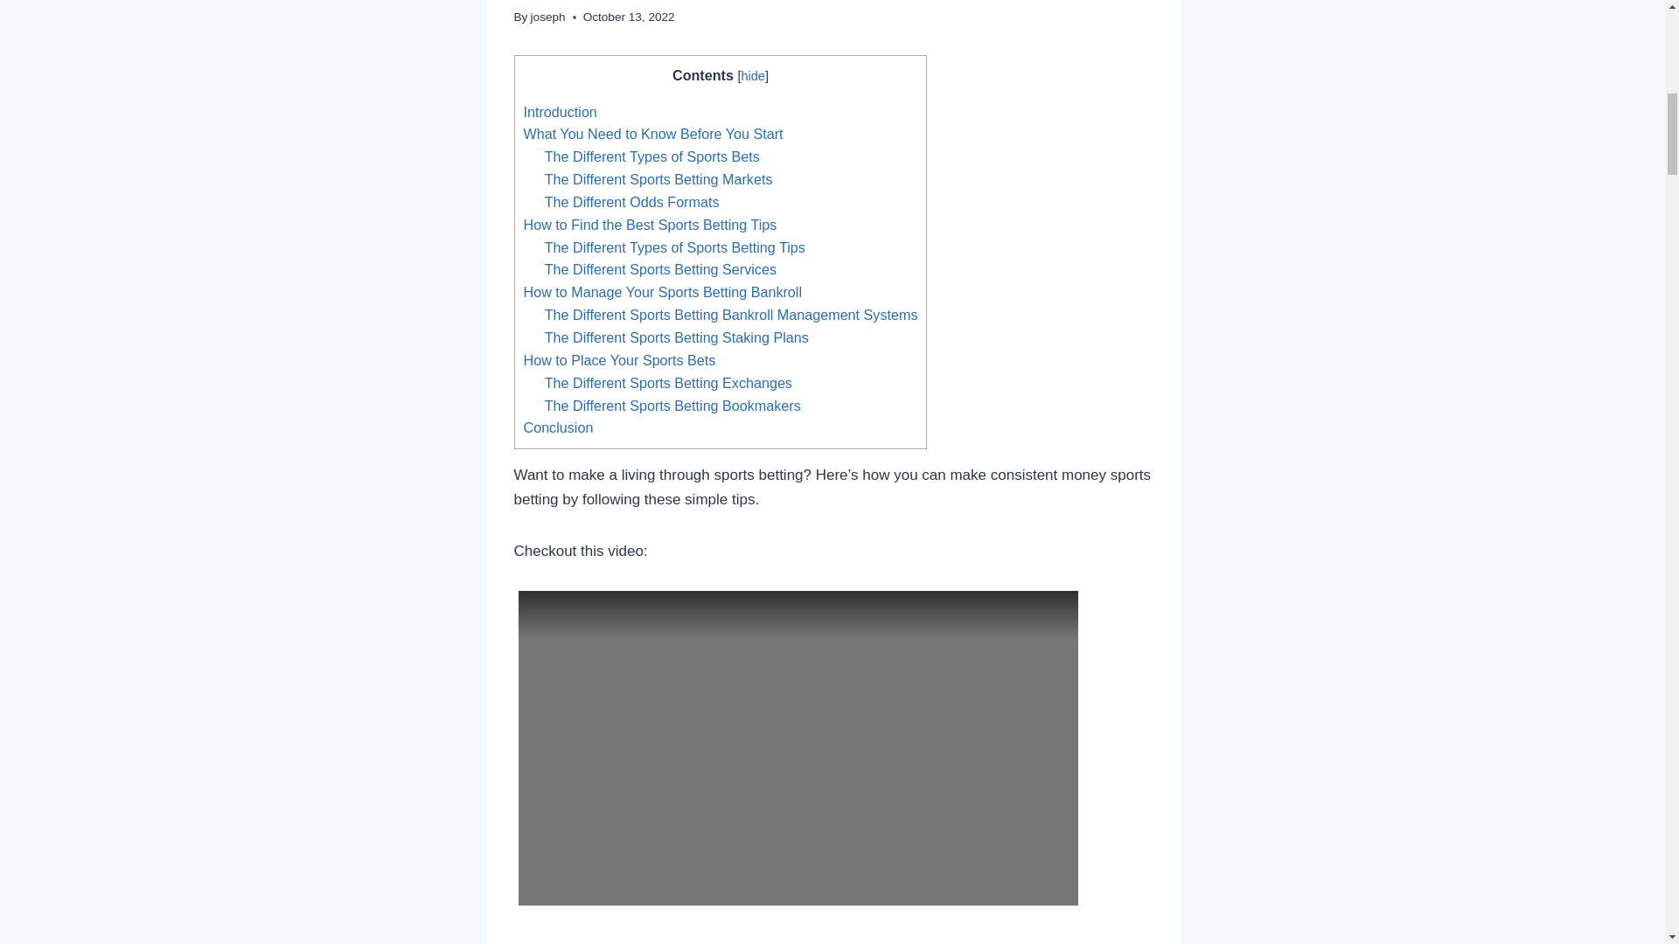 The width and height of the screenshot is (1679, 944). What do you see at coordinates (652, 156) in the screenshot?
I see `The Different Types of Sports Bets` at bounding box center [652, 156].